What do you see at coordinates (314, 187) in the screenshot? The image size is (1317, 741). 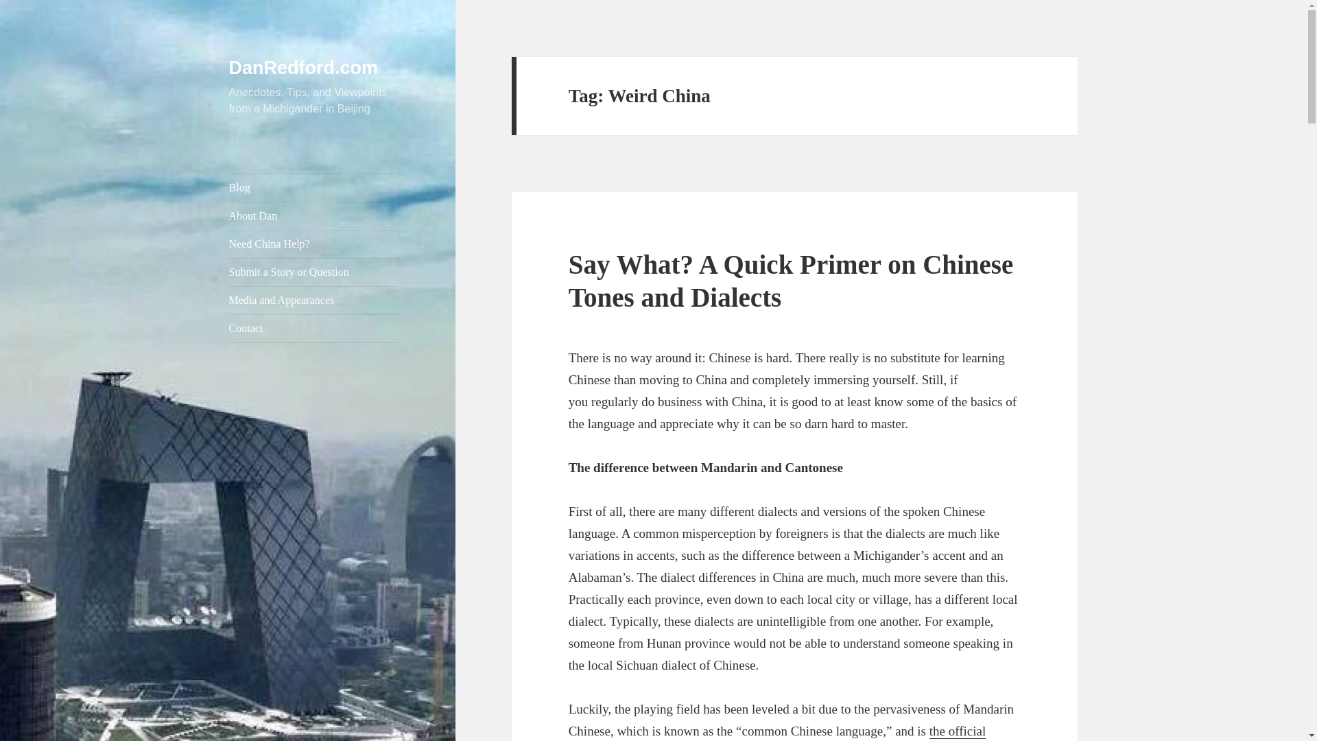 I see `Blog` at bounding box center [314, 187].